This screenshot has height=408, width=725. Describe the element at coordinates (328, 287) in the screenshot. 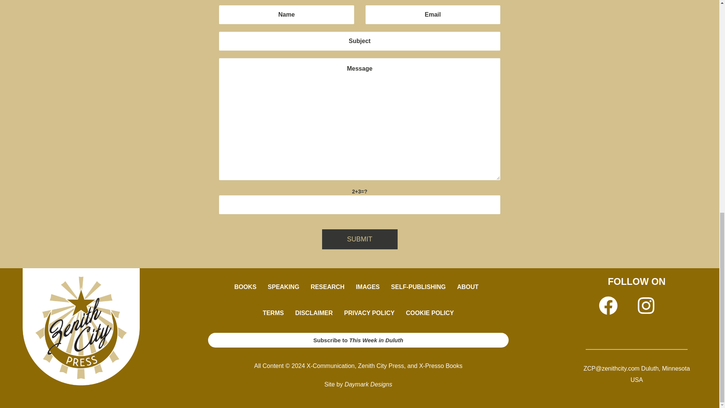

I see `RESEARCH` at that location.